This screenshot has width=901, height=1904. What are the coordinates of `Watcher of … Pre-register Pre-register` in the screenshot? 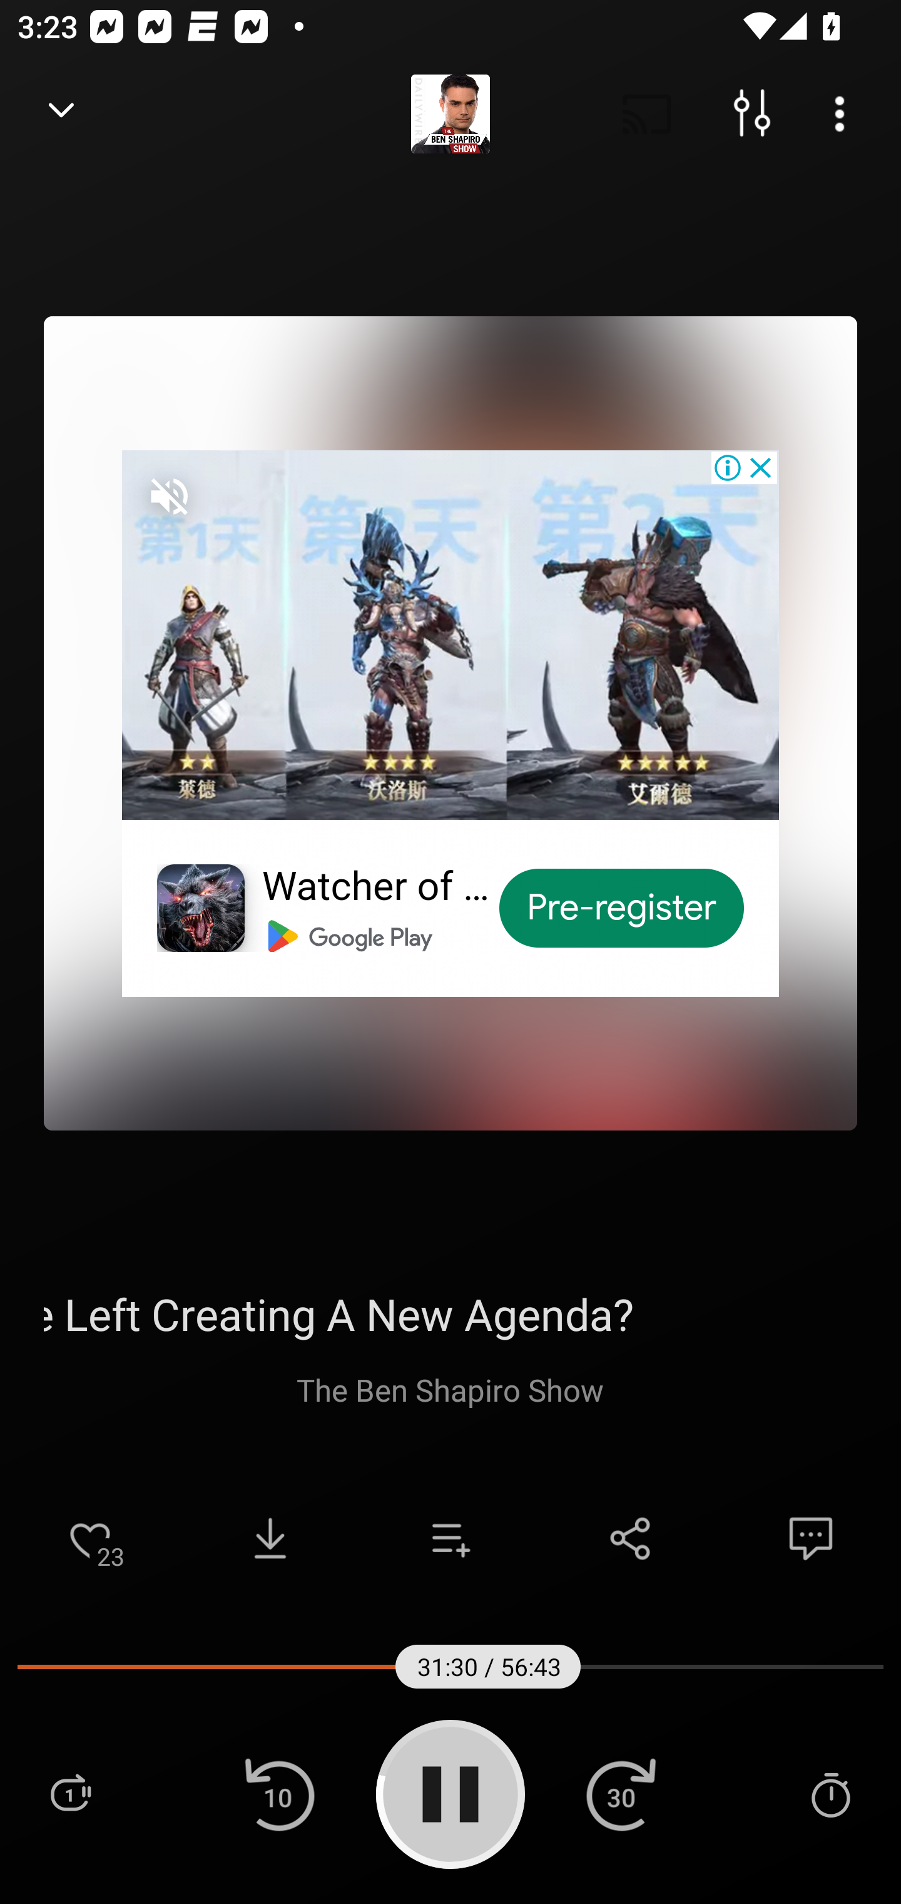 It's located at (450, 723).